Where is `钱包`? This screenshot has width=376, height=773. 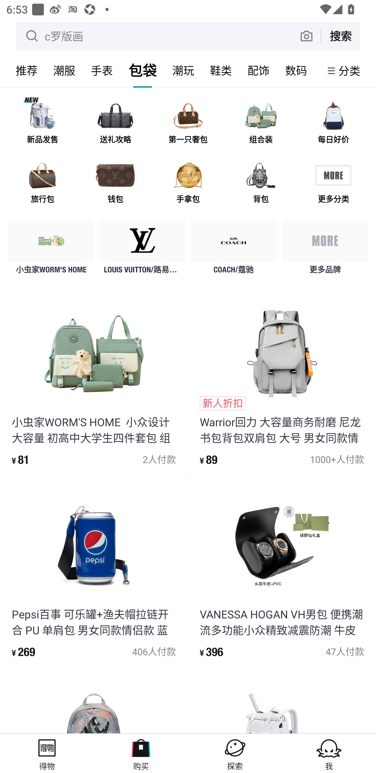 钱包 is located at coordinates (115, 183).